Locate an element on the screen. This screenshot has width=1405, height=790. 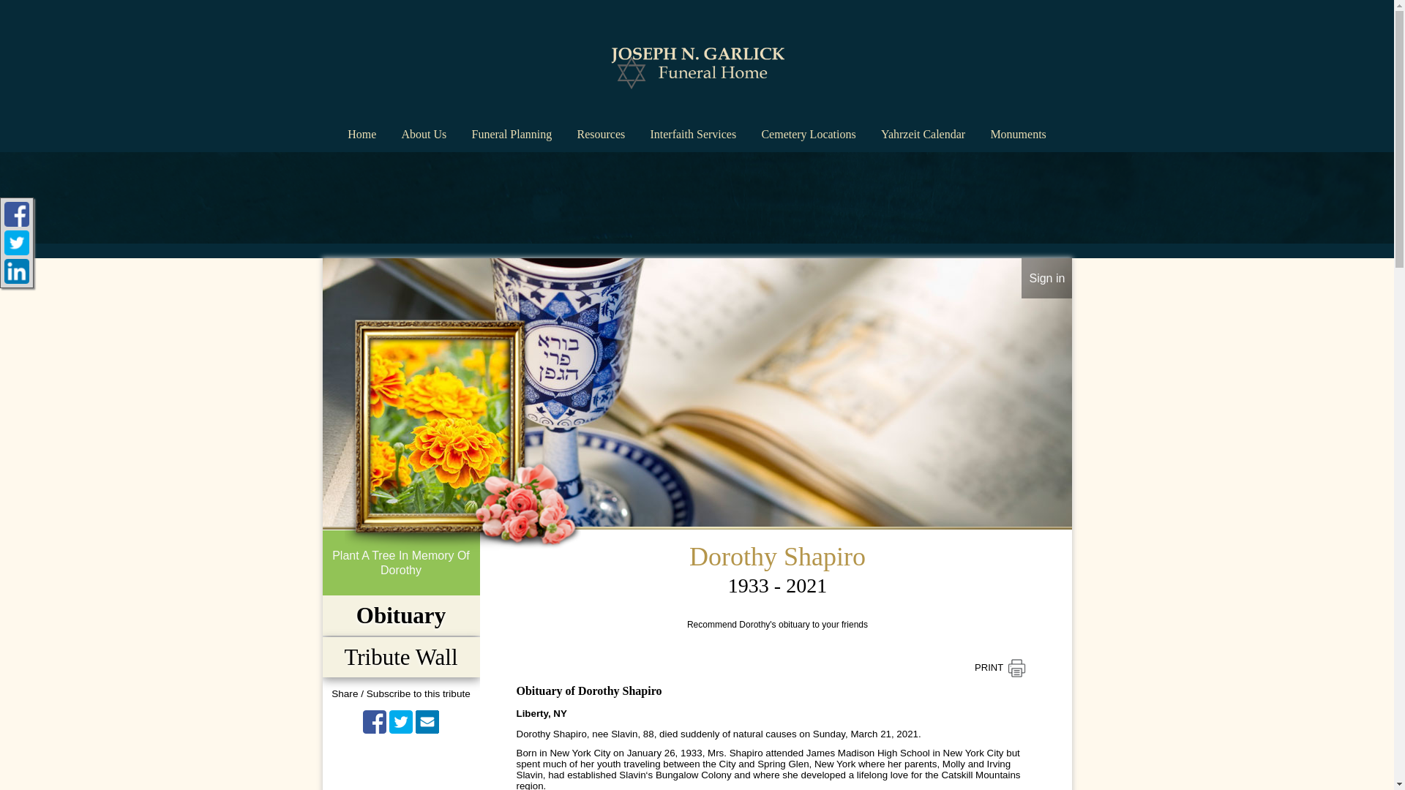
About Us is located at coordinates (423, 130).